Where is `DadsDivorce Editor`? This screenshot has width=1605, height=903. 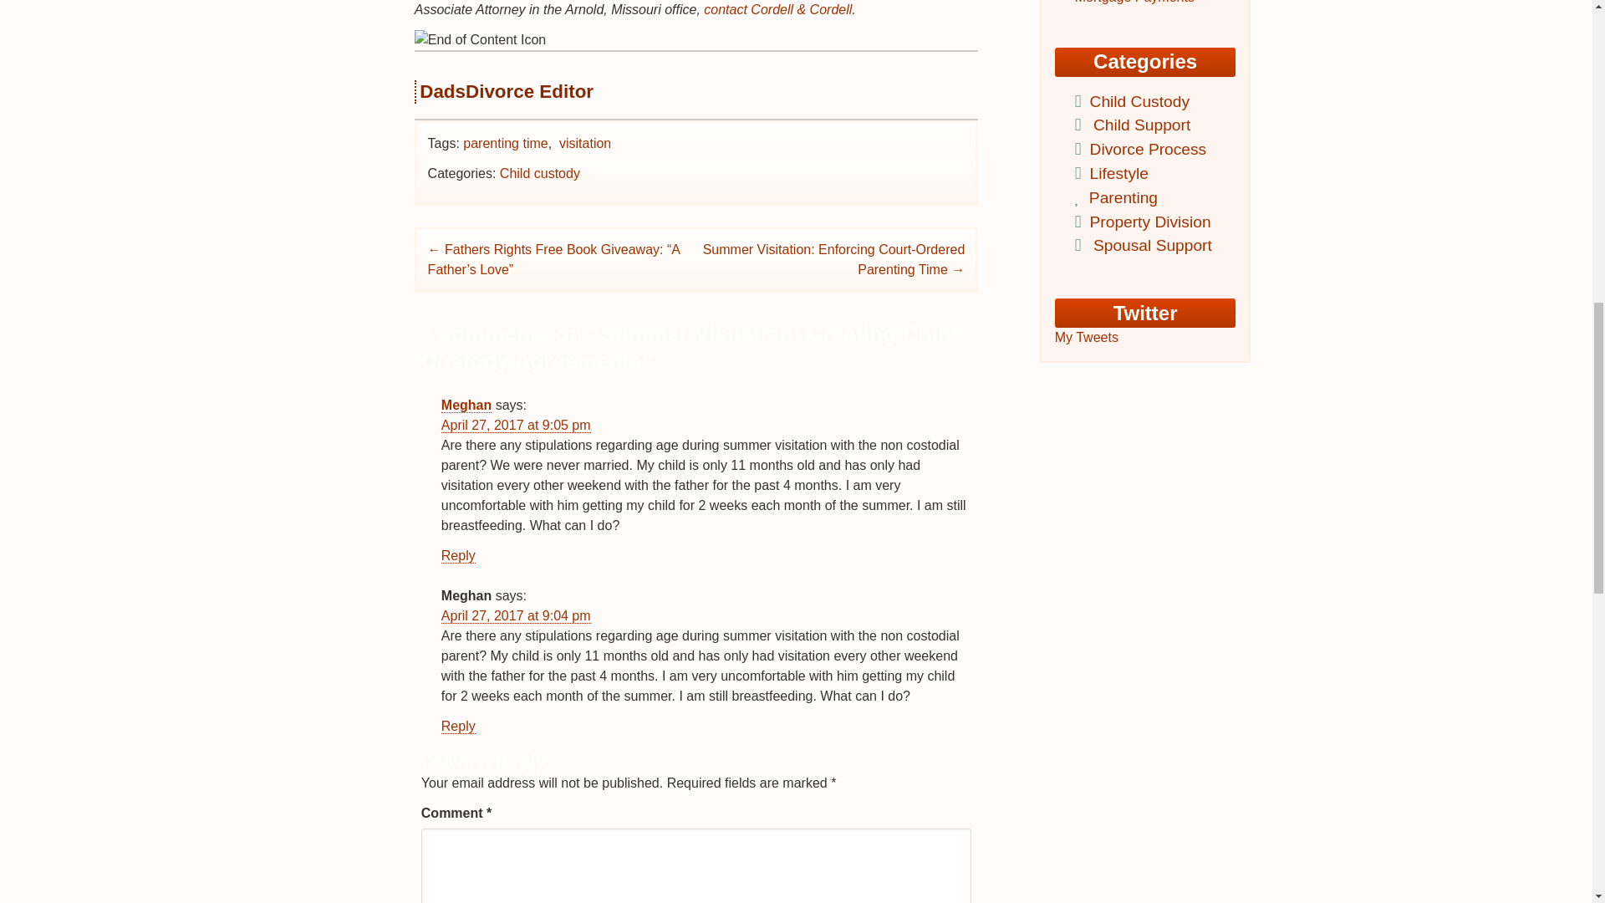
DadsDivorce Editor is located at coordinates (507, 92).